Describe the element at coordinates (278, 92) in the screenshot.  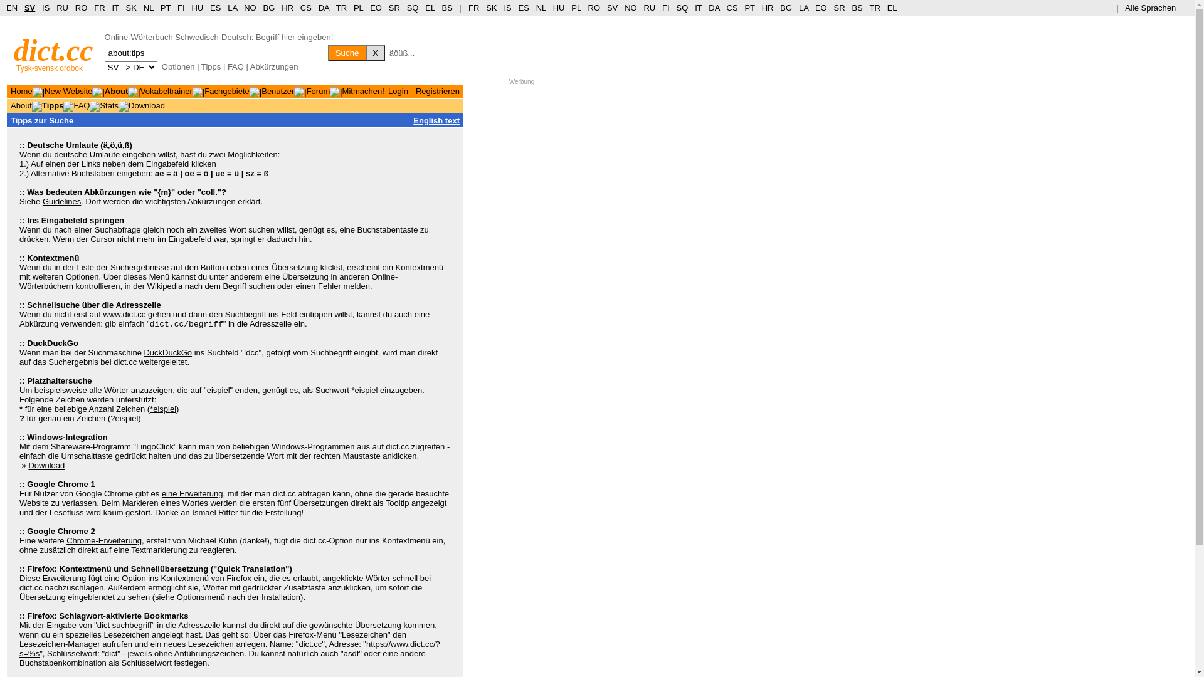
I see `Benutzer` at that location.